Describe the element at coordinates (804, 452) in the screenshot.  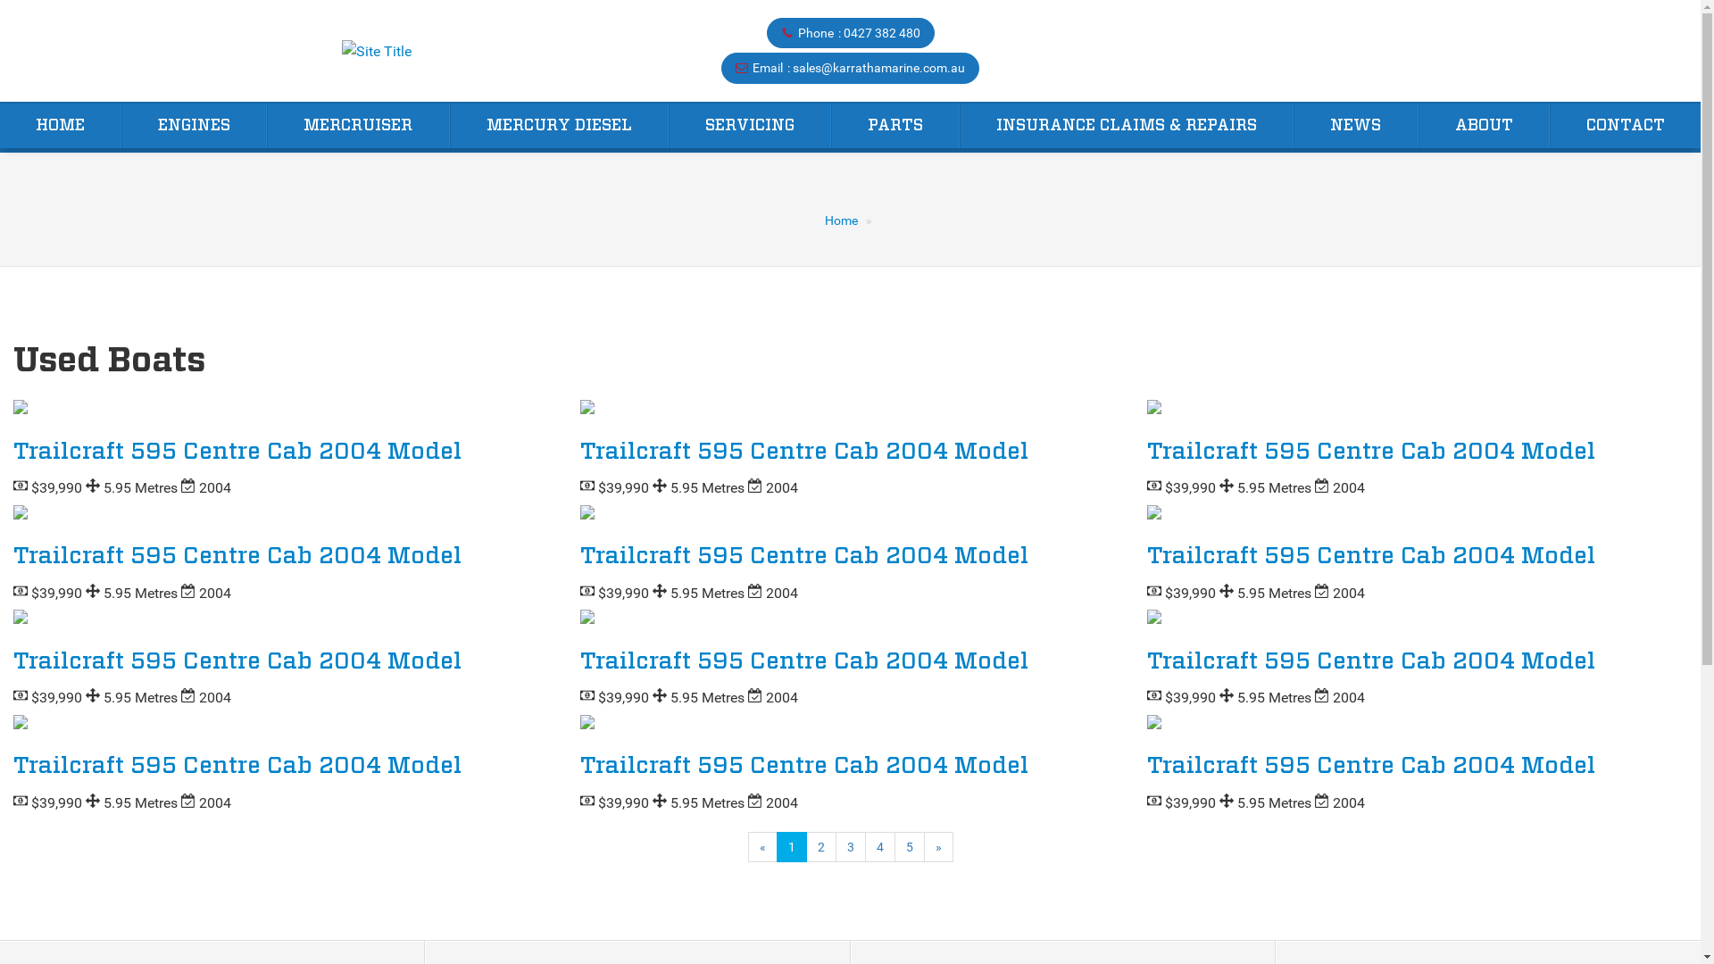
I see `Trailcraft 595 Centre Cab 2004 Model` at that location.